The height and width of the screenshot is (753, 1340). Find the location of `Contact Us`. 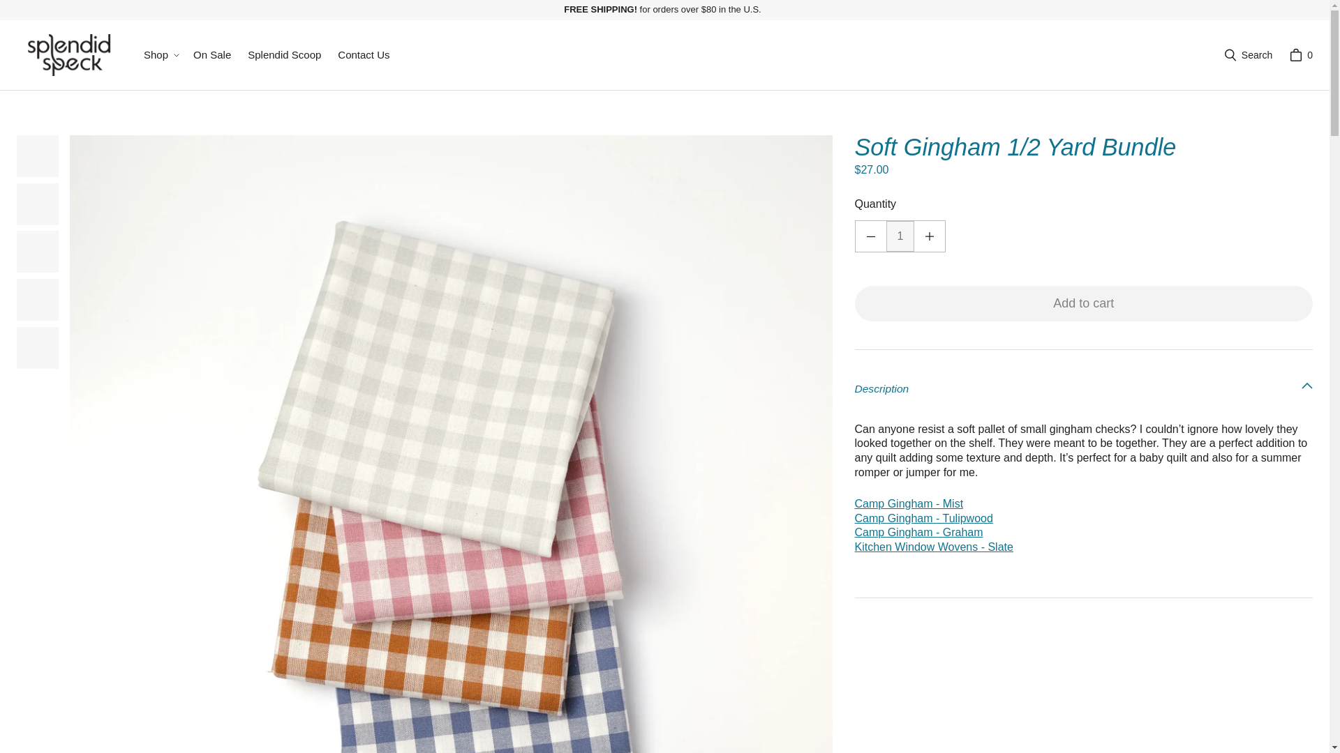

Contact Us is located at coordinates (364, 55).